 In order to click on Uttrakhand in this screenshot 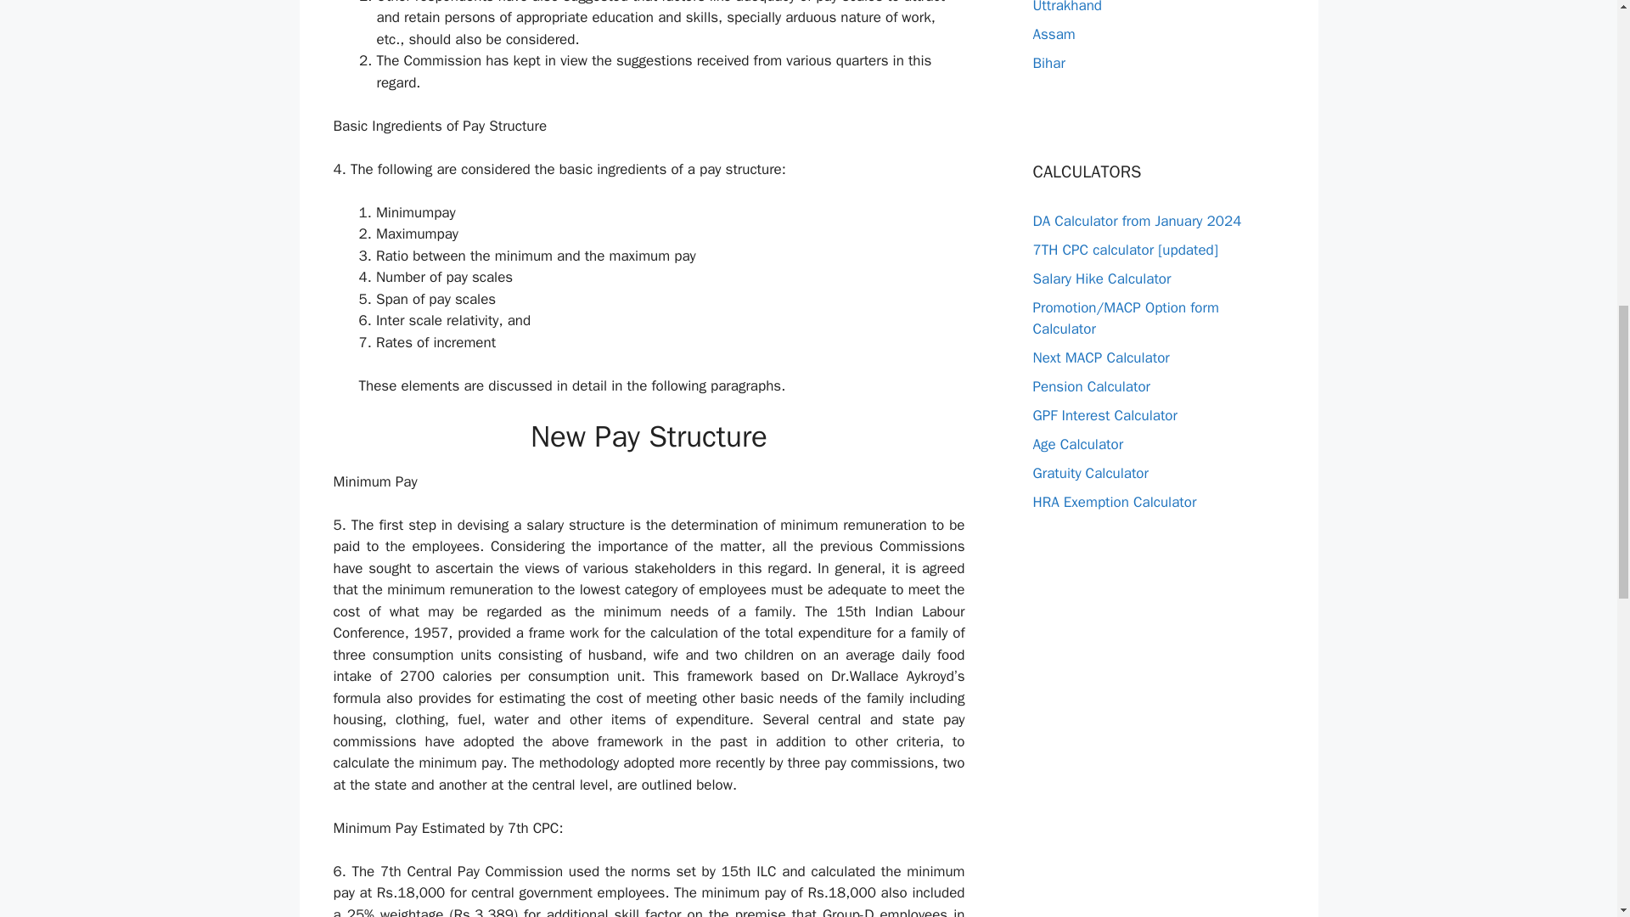, I will do `click(1066, 7)`.